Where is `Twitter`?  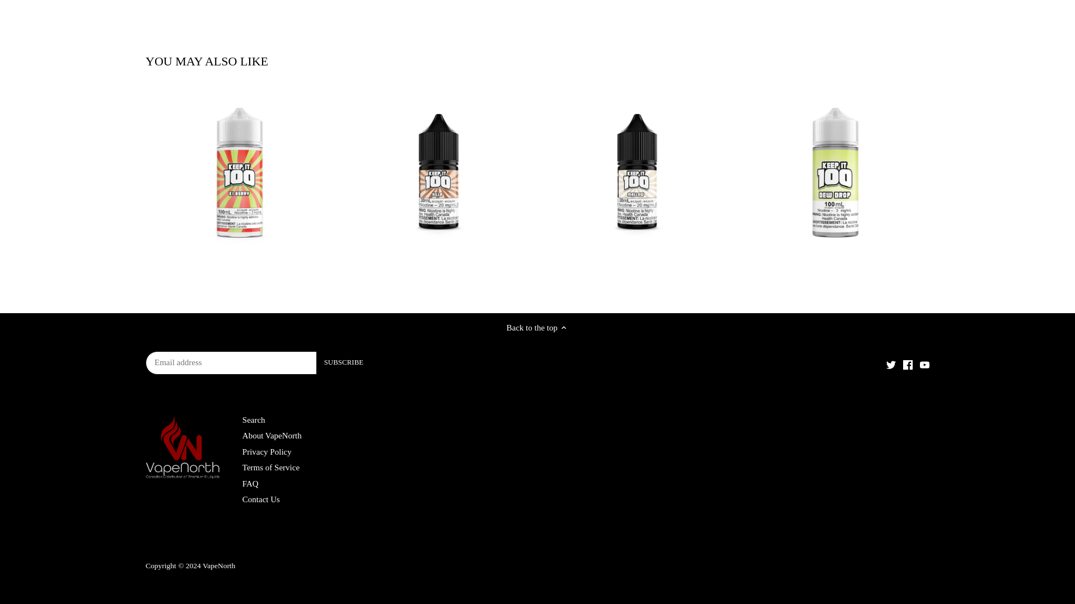
Twitter is located at coordinates (890, 365).